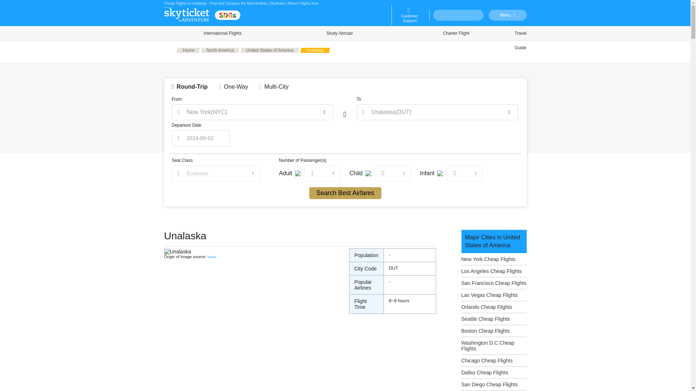  I want to click on Menu, so click(507, 15).